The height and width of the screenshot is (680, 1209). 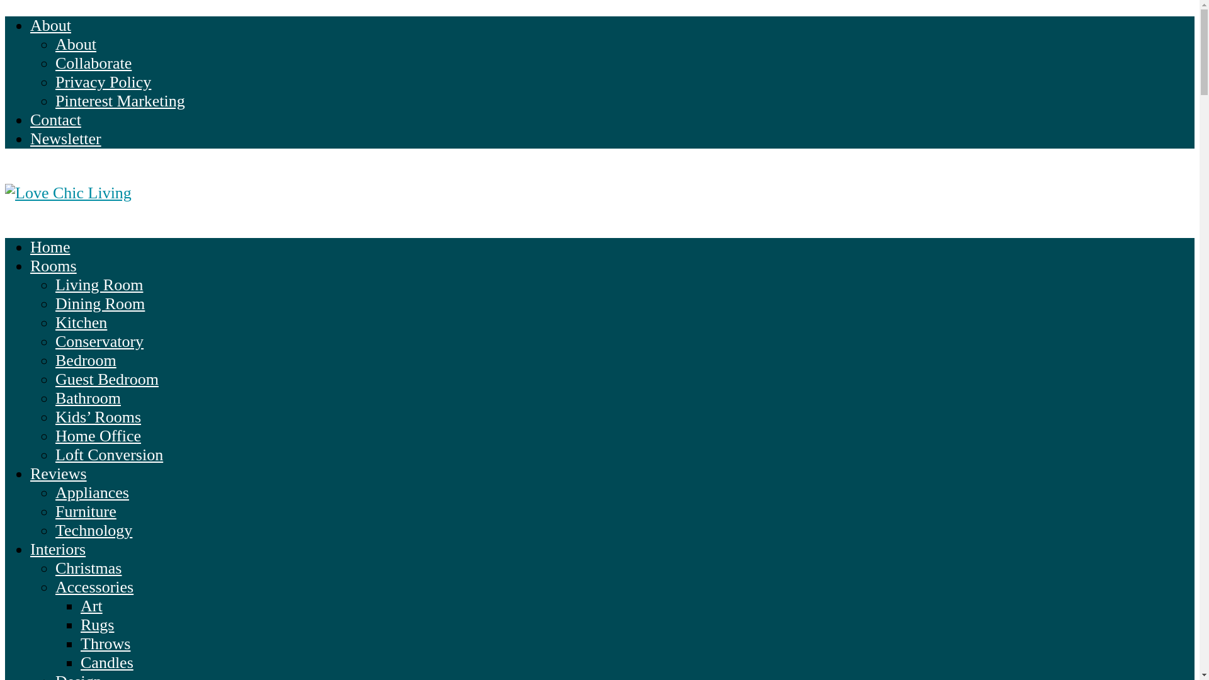 I want to click on Christmas, so click(x=88, y=568).